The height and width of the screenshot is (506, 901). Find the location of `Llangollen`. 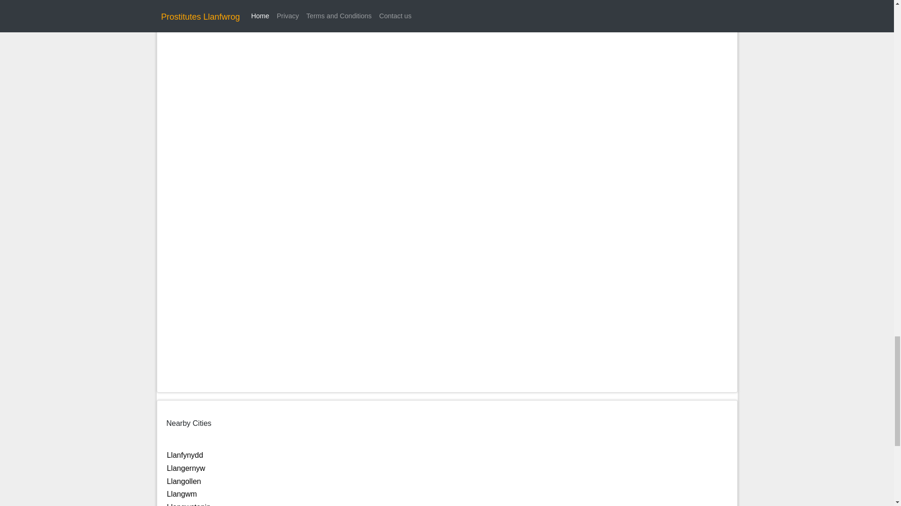

Llangollen is located at coordinates (184, 481).